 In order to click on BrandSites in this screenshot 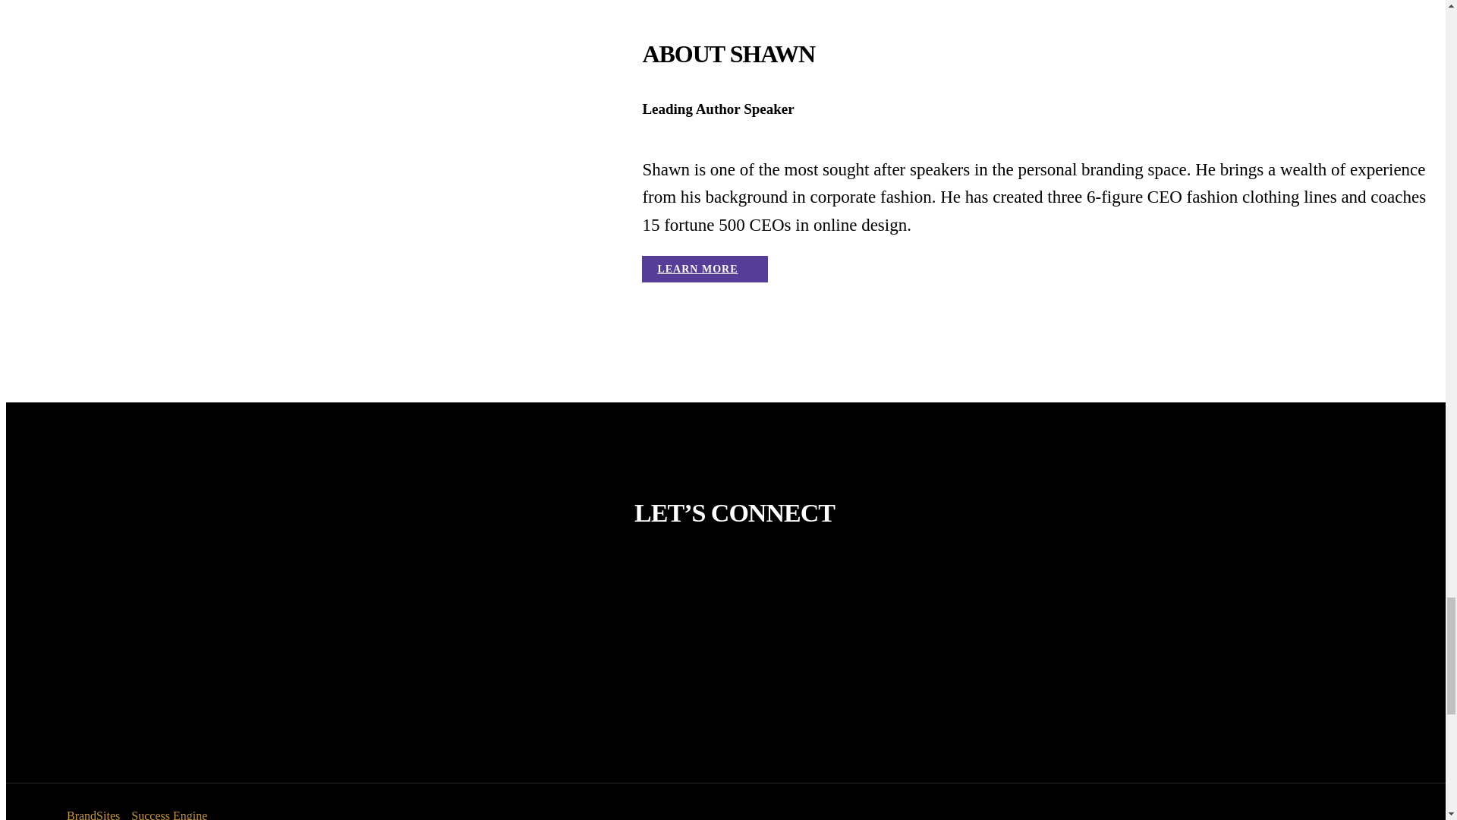, I will do `click(93, 814)`.